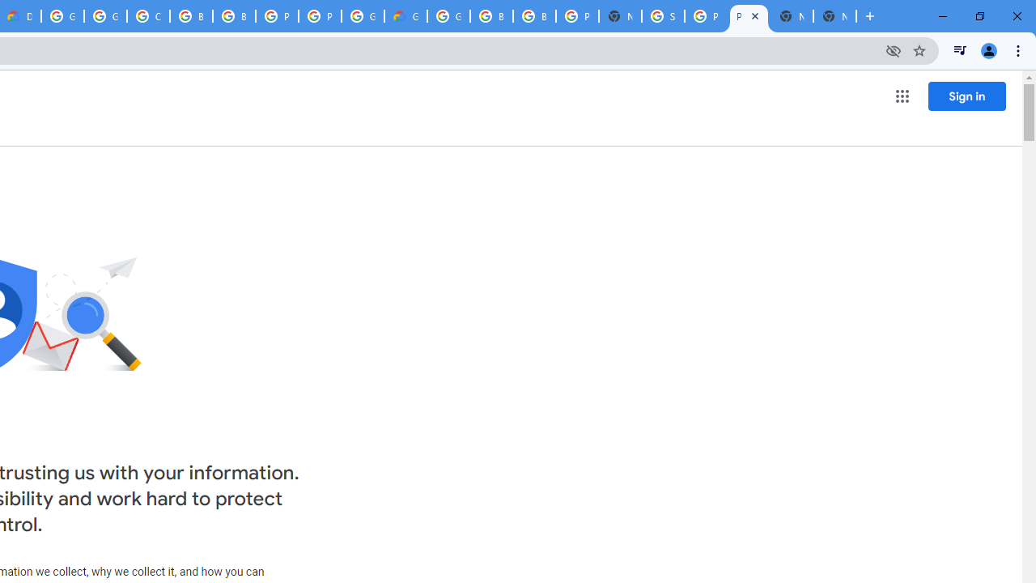 This screenshot has width=1036, height=583. I want to click on Google Cloud Platform, so click(62, 16).